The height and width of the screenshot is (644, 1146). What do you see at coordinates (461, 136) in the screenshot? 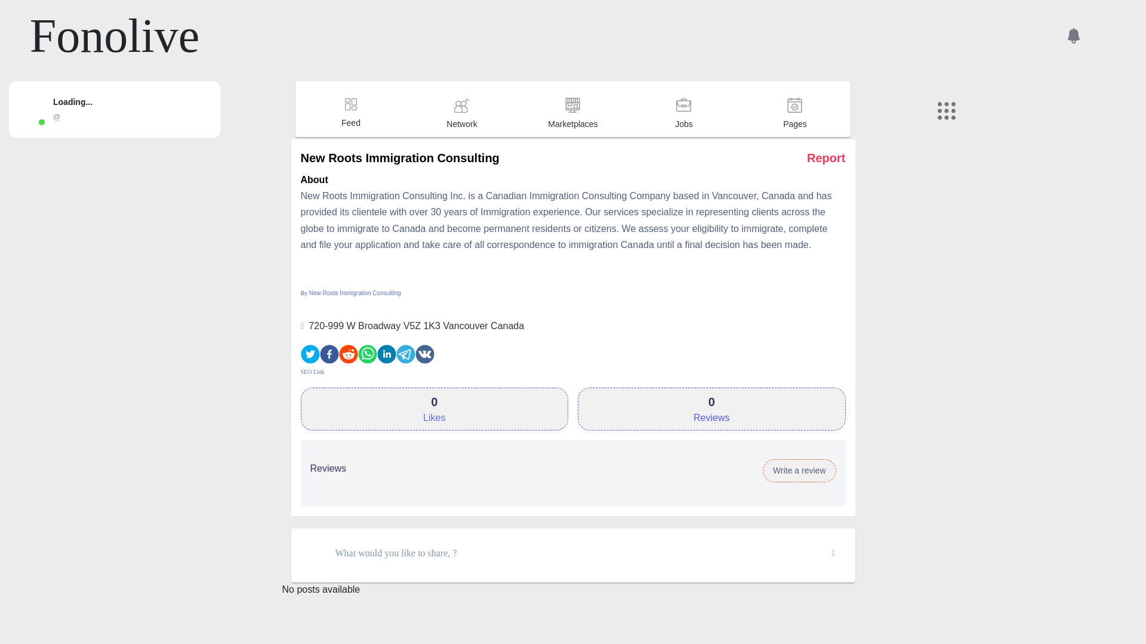
I see `Network` at bounding box center [461, 136].